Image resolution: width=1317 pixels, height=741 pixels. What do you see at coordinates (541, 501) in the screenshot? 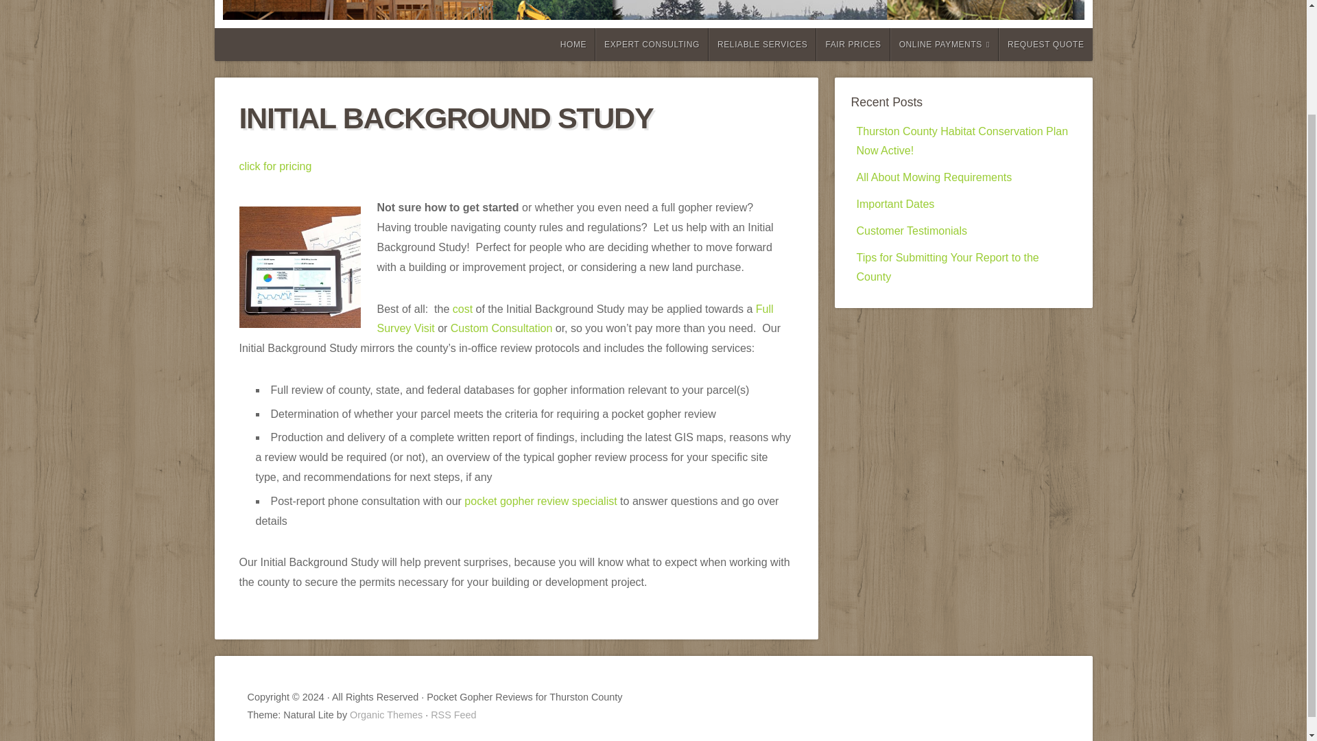
I see `pocket gopher review specialist` at bounding box center [541, 501].